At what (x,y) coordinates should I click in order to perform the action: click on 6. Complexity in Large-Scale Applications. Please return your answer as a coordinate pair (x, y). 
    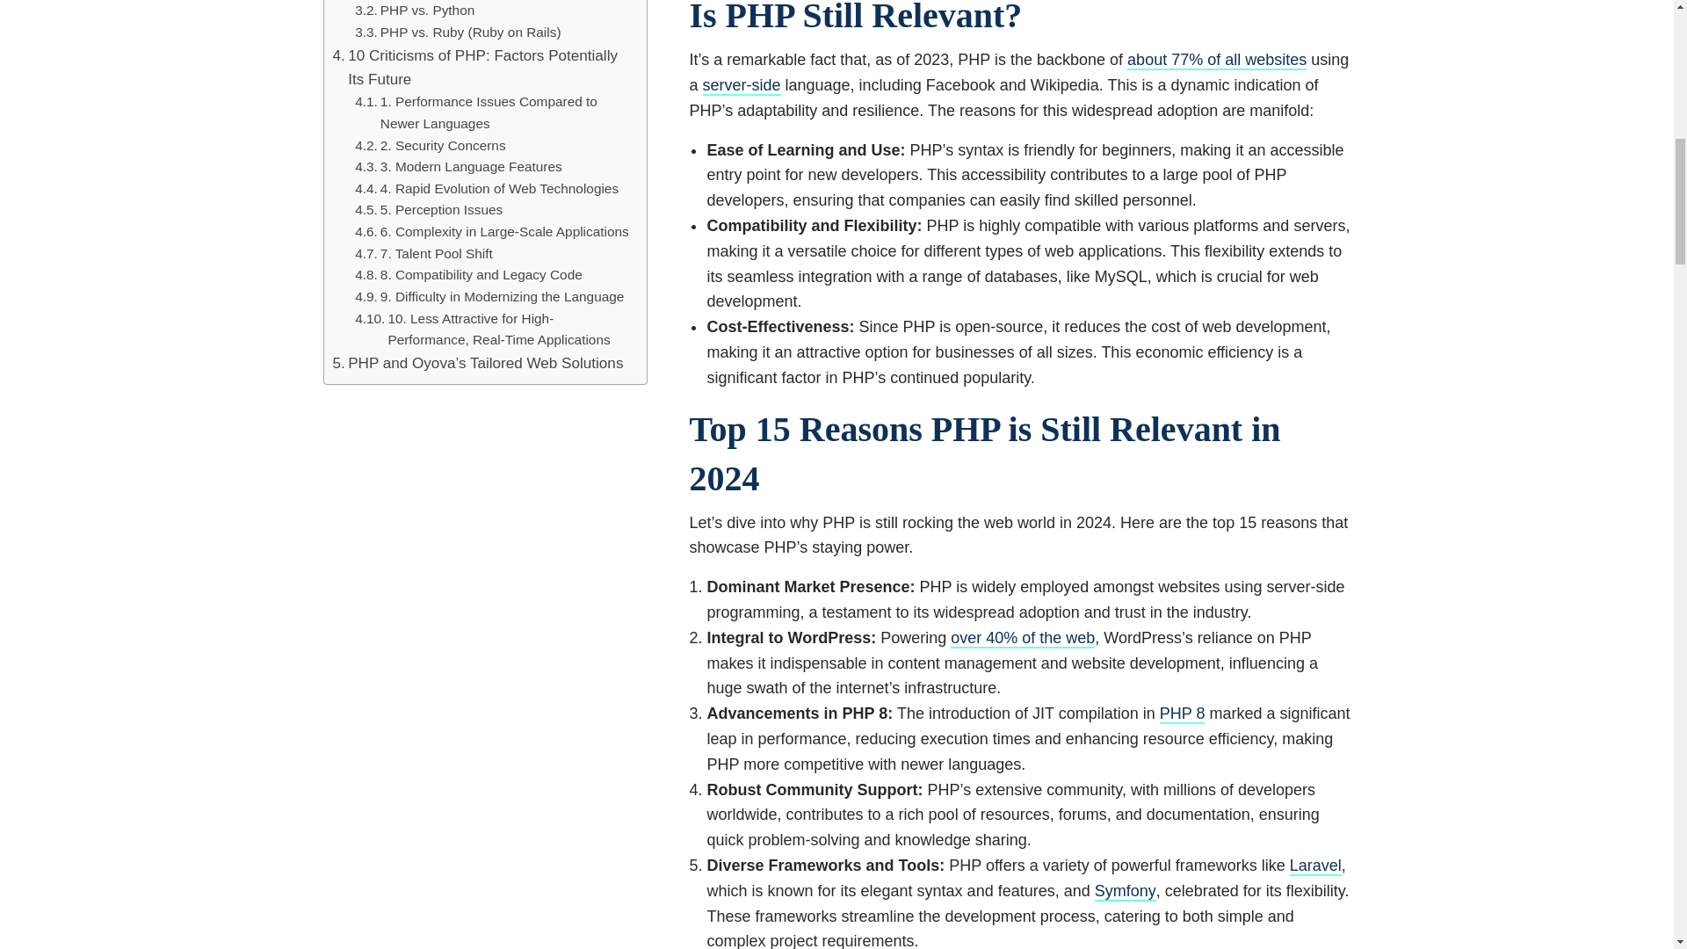
    Looking at the image, I should click on (492, 232).